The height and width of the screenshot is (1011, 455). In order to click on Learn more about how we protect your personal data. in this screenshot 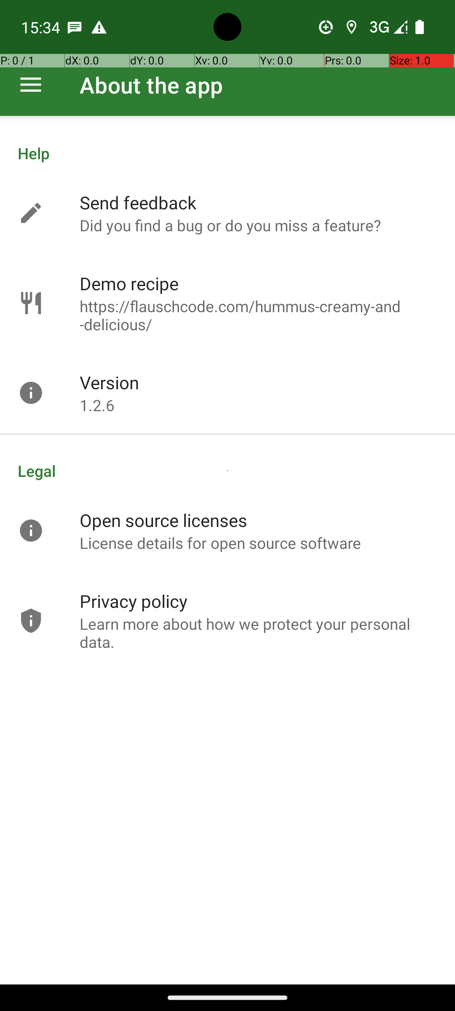, I will do `click(259, 633)`.